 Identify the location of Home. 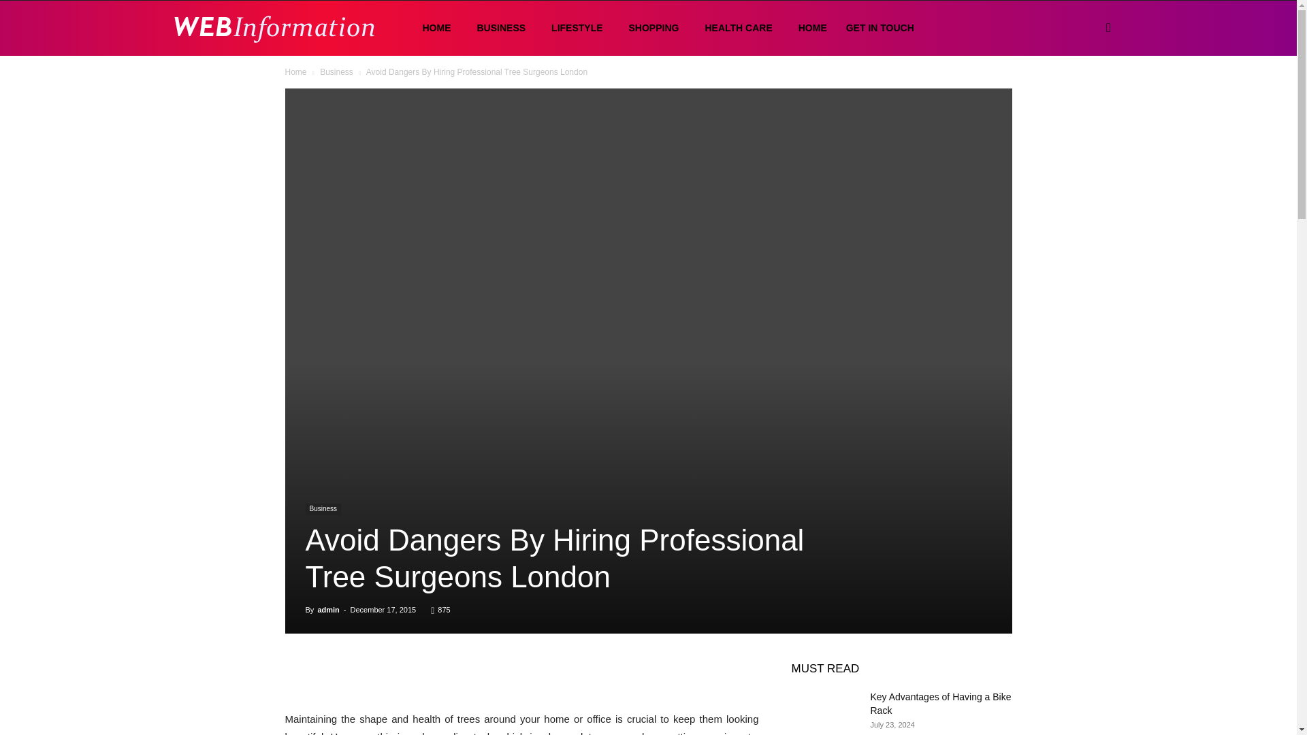
(295, 72).